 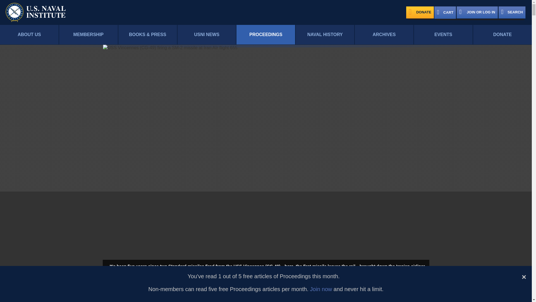 I want to click on CART, so click(x=445, y=12).